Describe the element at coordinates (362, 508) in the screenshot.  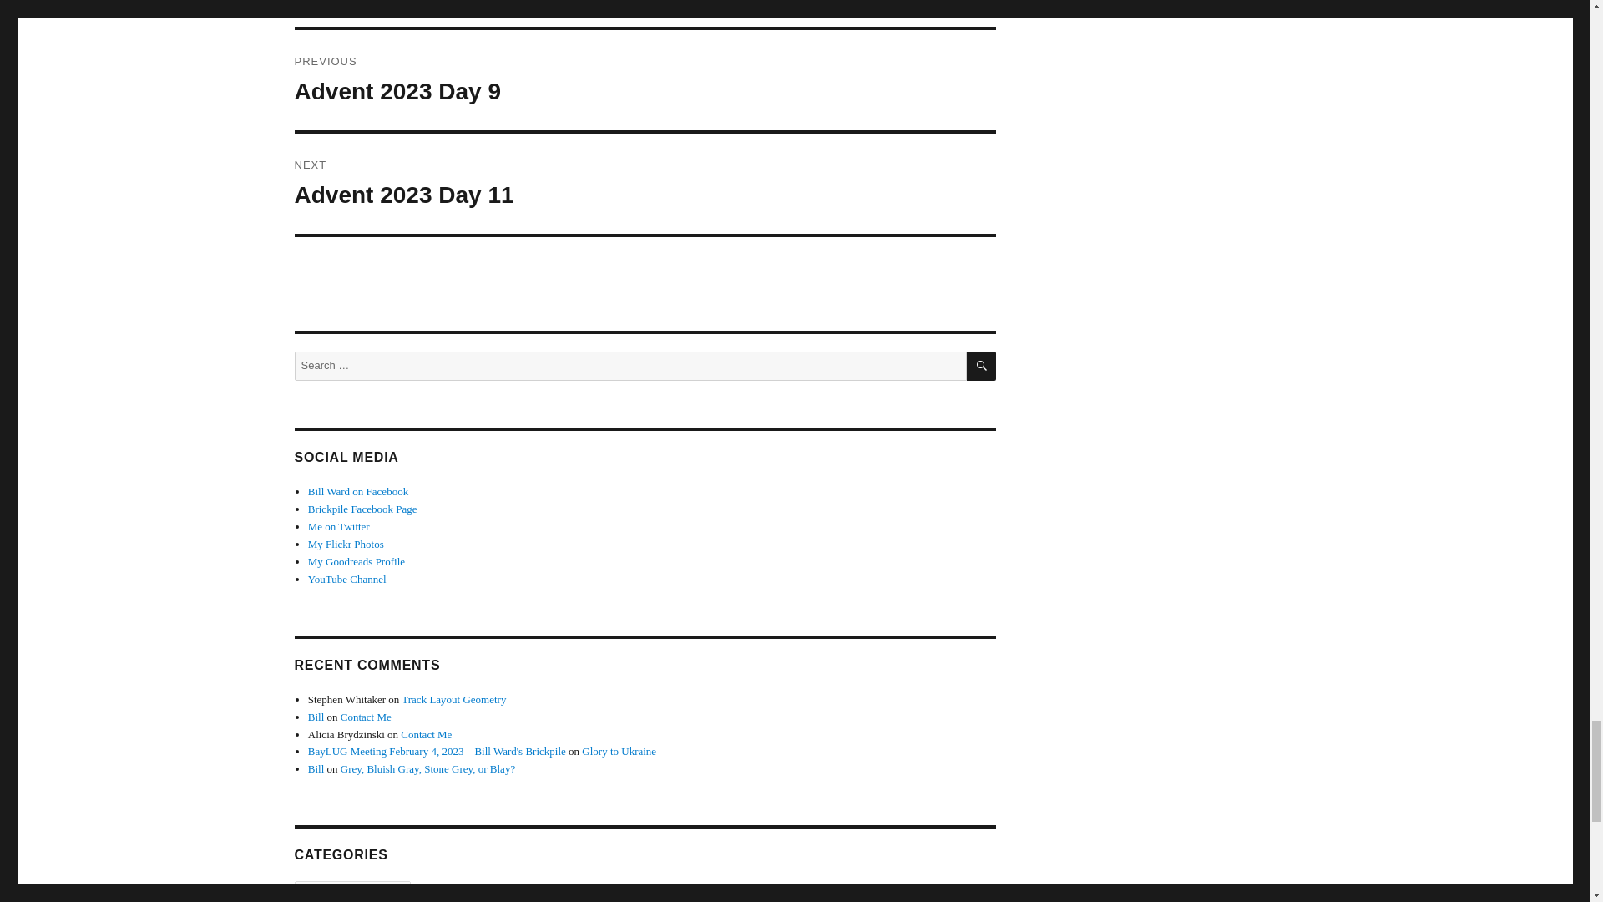
I see `Brickpile Facebook Page` at that location.